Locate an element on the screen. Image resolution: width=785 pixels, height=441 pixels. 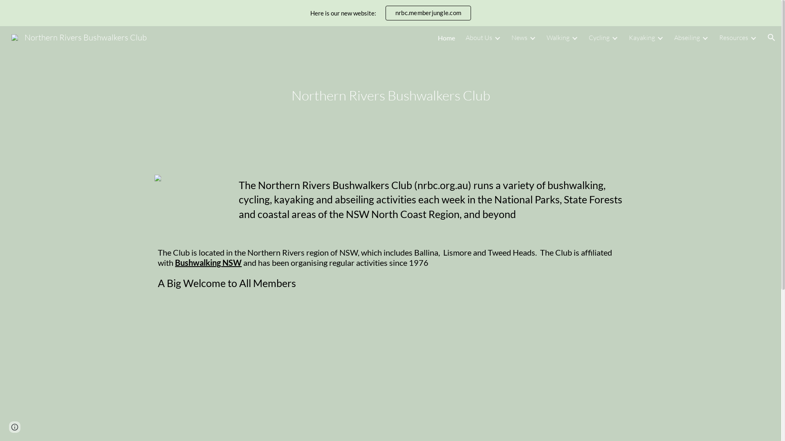
Home is located at coordinates (446, 38).